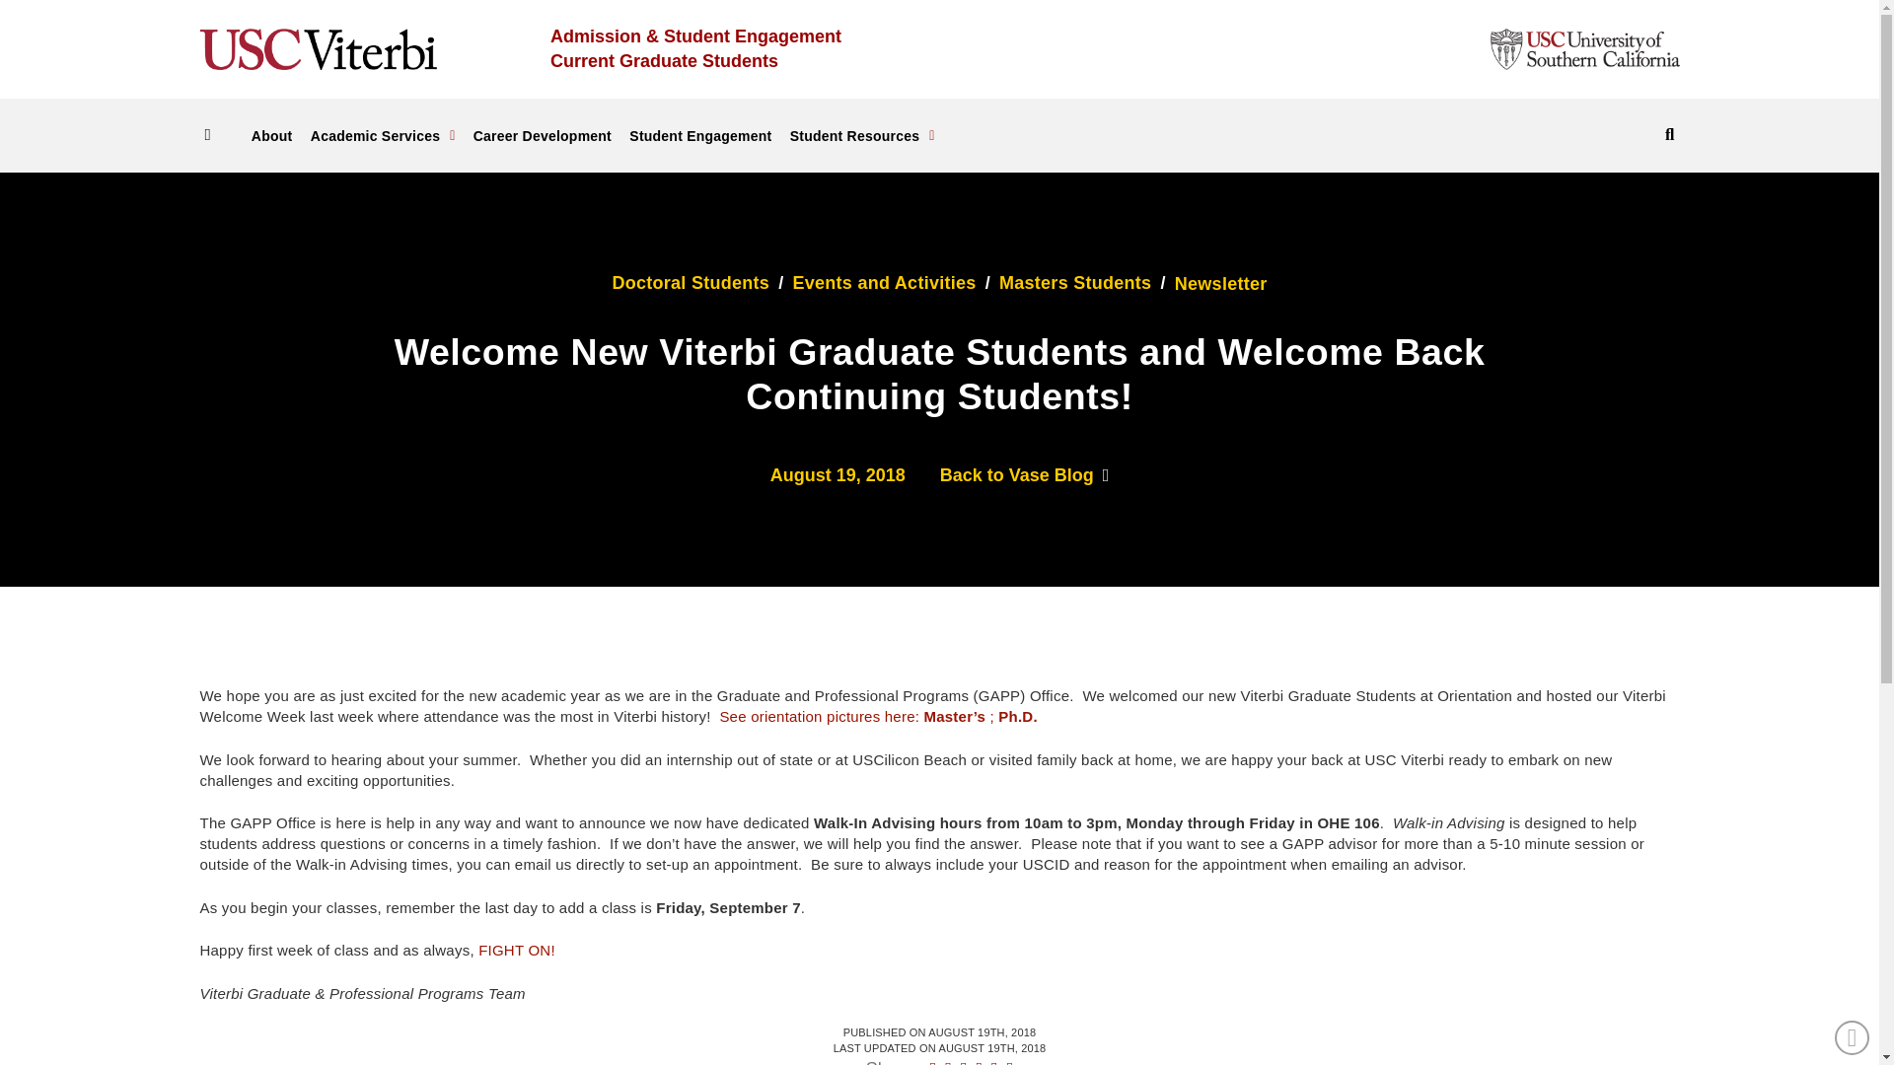  Describe the element at coordinates (1220, 284) in the screenshot. I see `Newsletter` at that location.